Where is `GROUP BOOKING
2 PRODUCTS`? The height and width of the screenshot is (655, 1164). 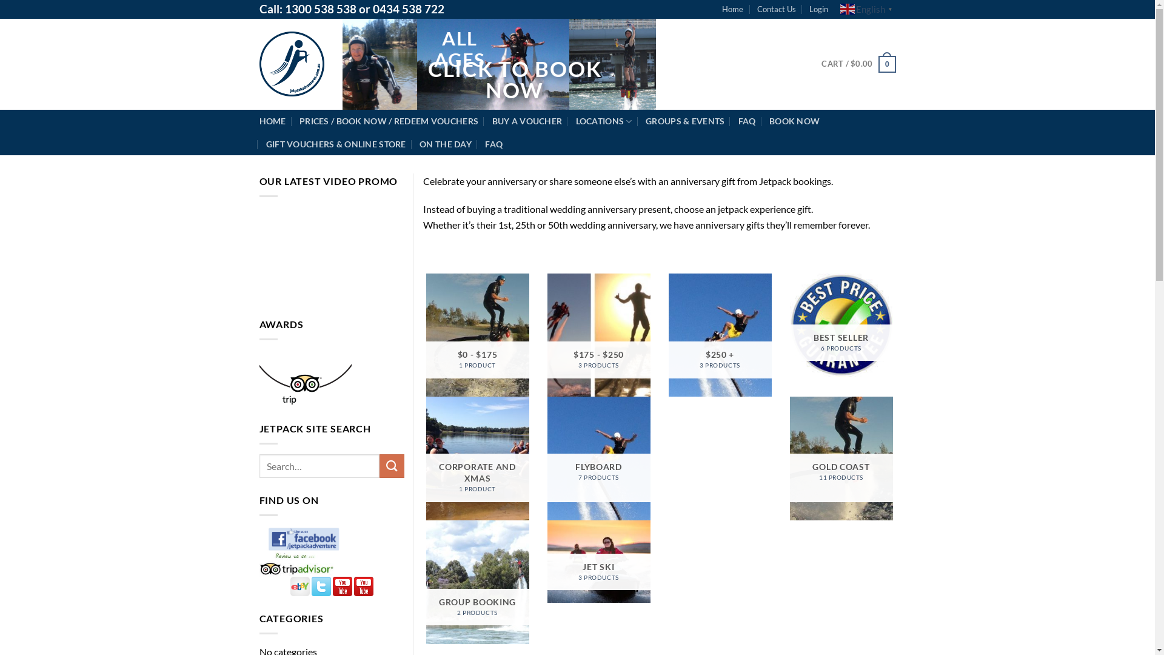
GROUP BOOKING
2 PRODUCTS is located at coordinates (477, 582).